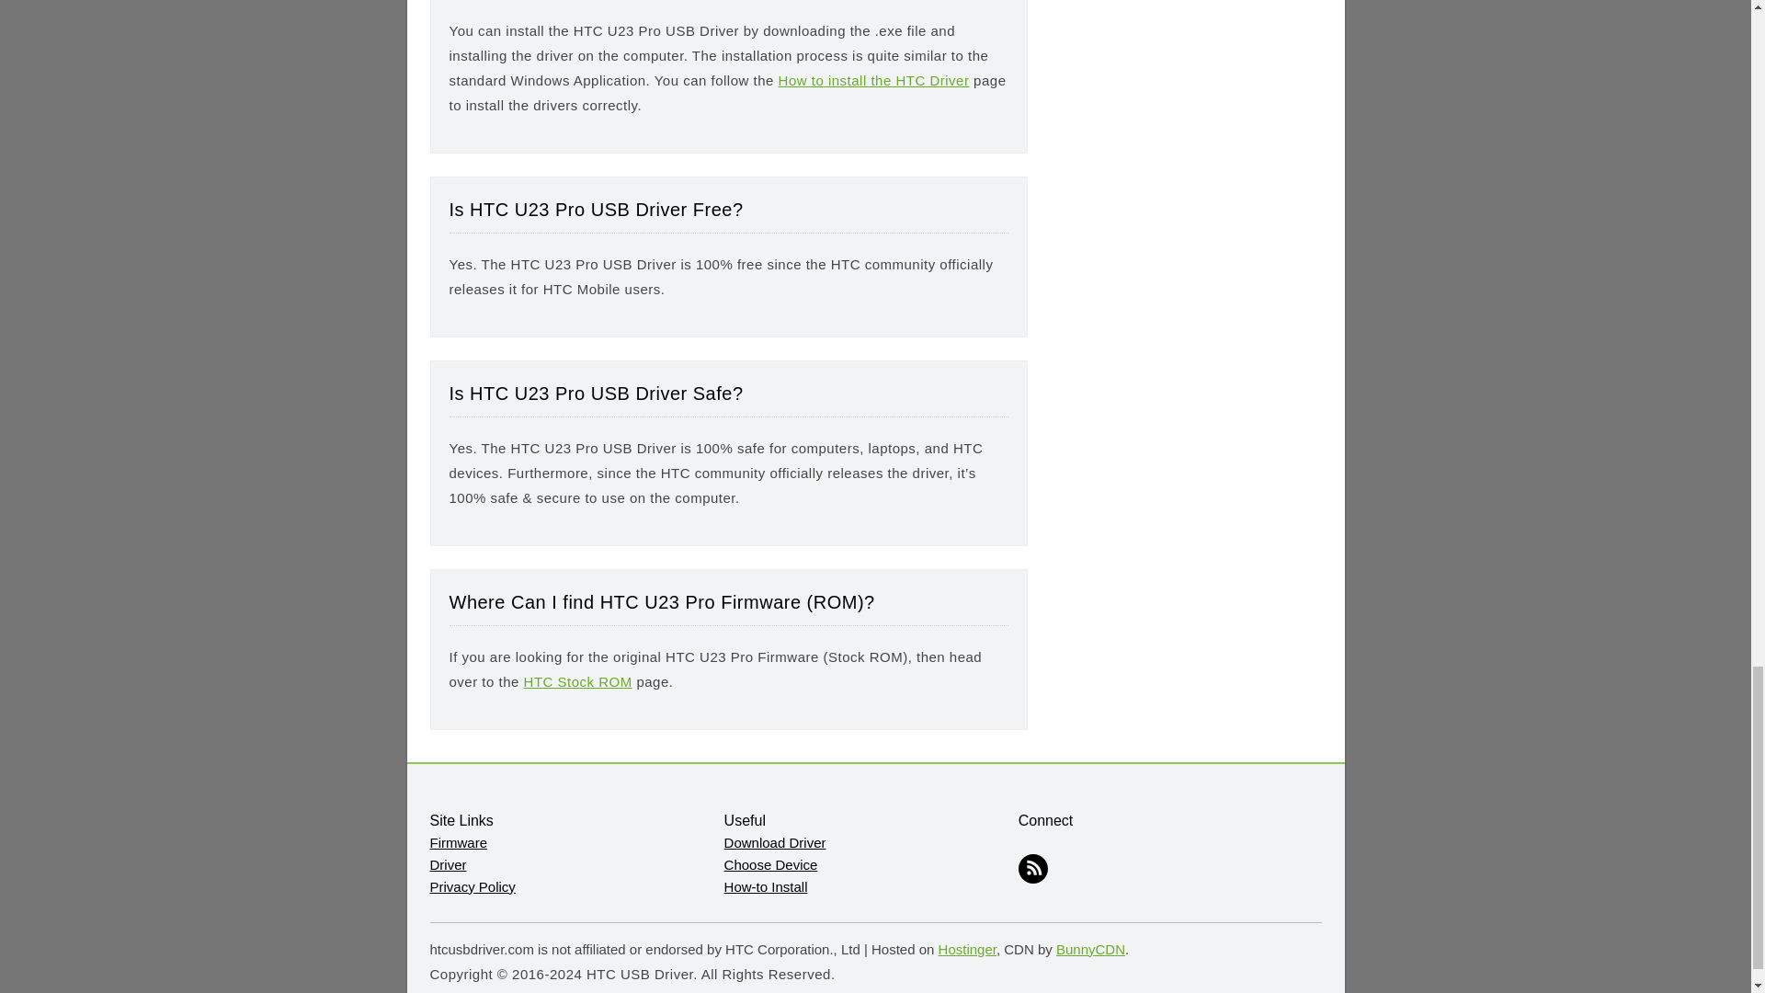 The width and height of the screenshot is (1765, 993). What do you see at coordinates (473, 886) in the screenshot?
I see `Privacy Policy` at bounding box center [473, 886].